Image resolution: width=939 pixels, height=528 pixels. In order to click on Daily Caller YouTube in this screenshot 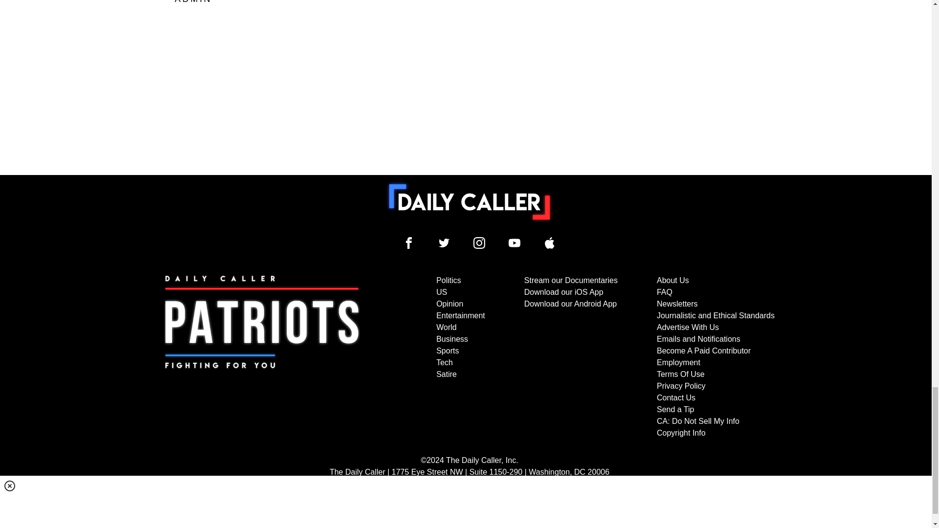, I will do `click(550, 242)`.